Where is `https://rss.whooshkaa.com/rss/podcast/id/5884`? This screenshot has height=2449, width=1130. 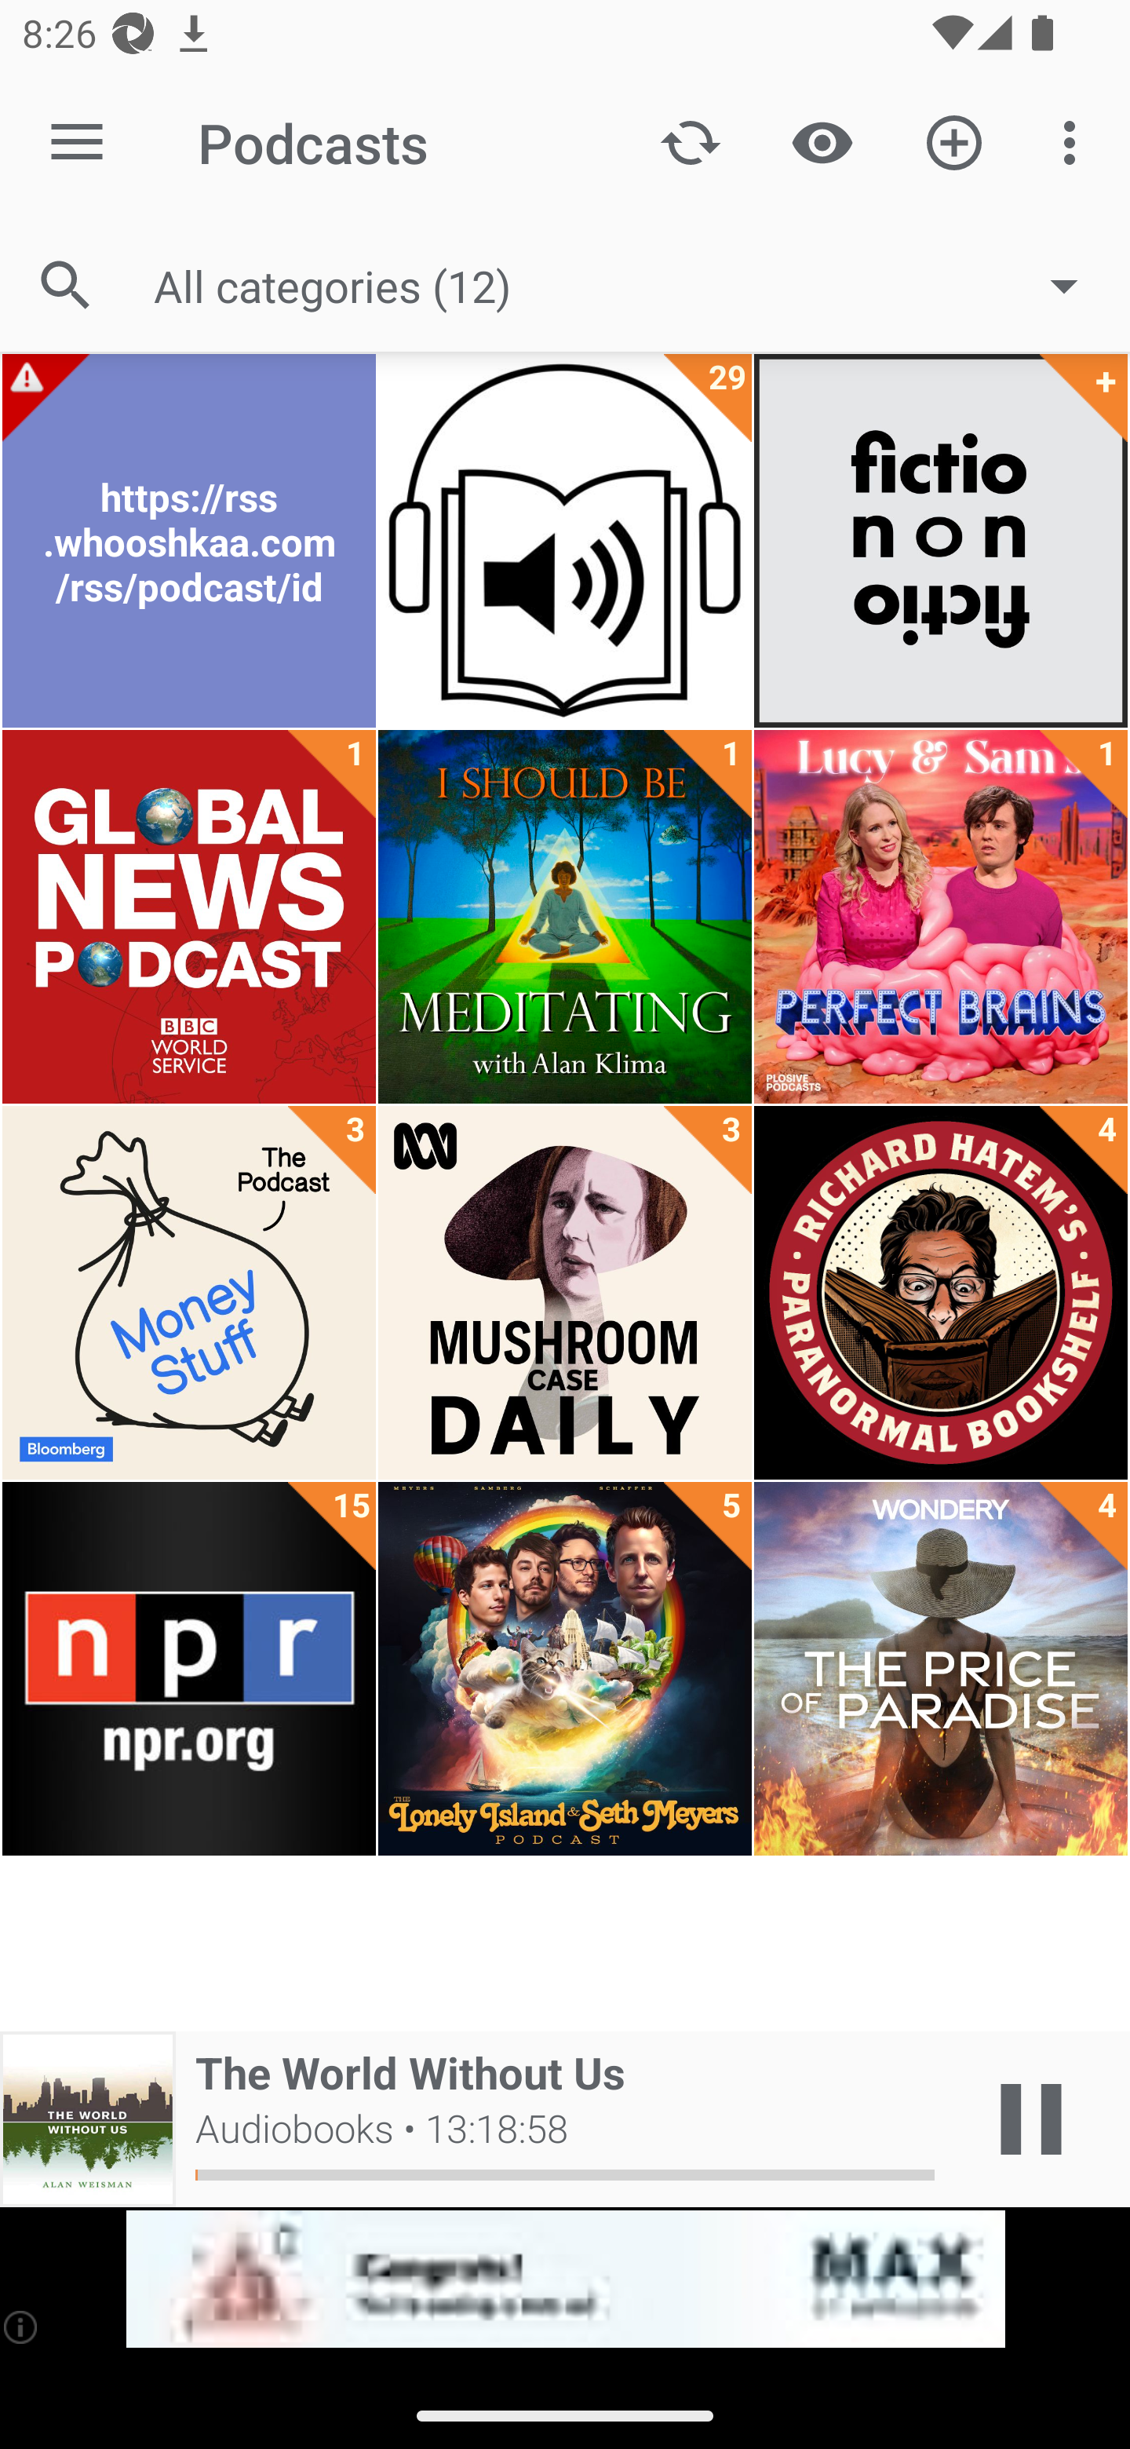
https://rss.whooshkaa.com/rss/podcast/id/5884 is located at coordinates (188, 541).